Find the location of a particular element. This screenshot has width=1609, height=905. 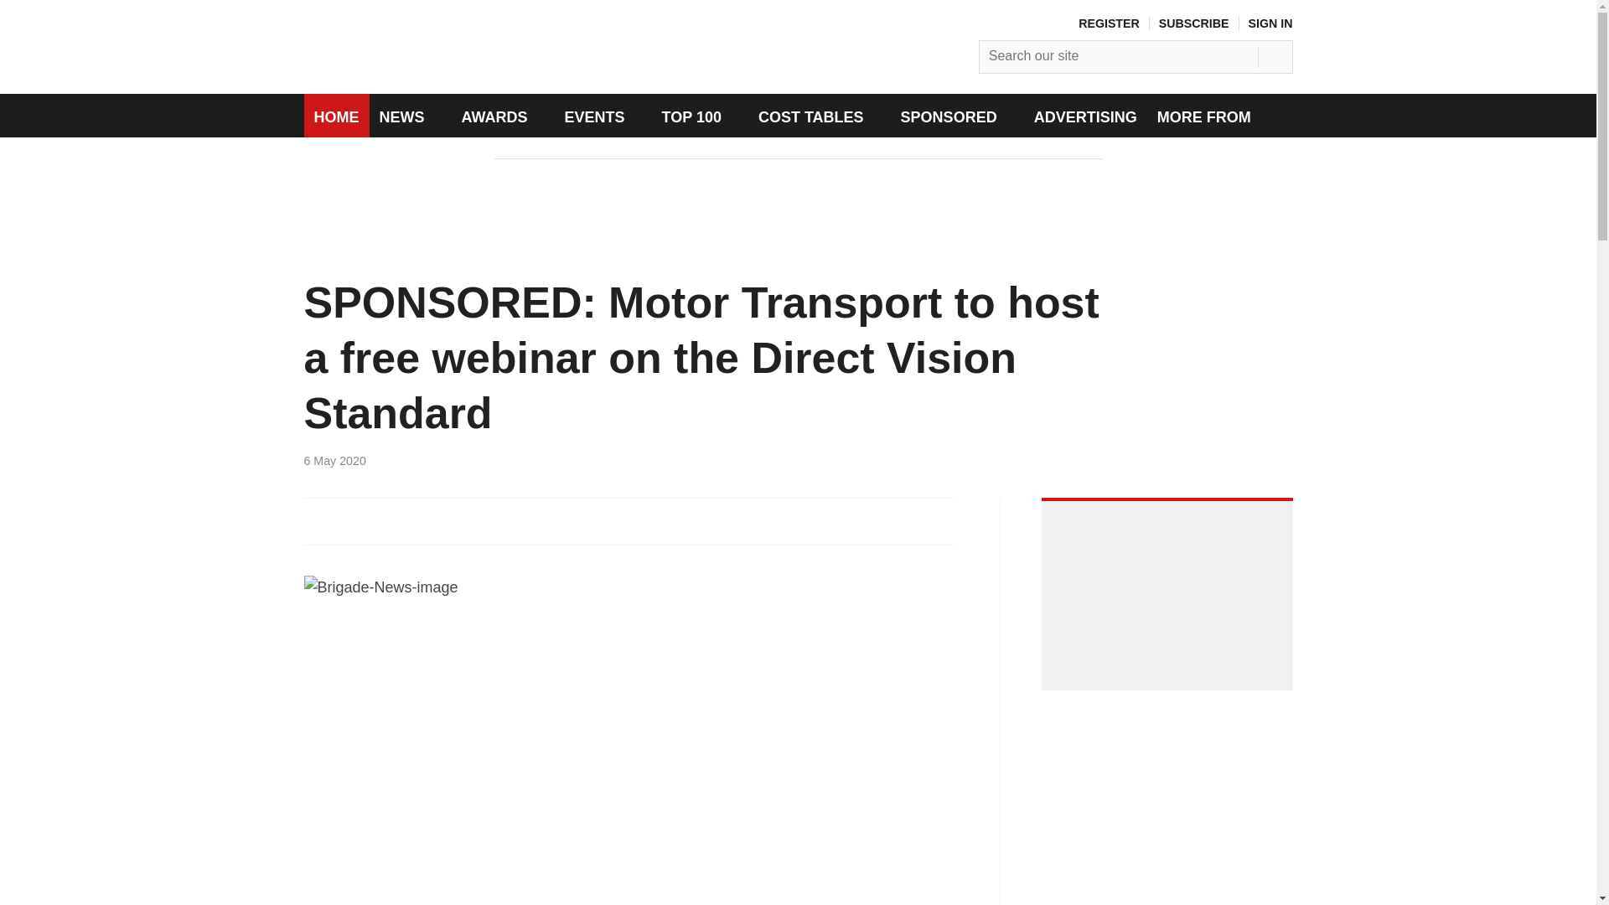

SUBSCRIBE is located at coordinates (1193, 23).